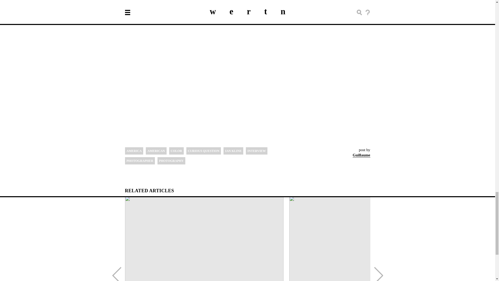  What do you see at coordinates (134, 151) in the screenshot?
I see `AMERICA` at bounding box center [134, 151].